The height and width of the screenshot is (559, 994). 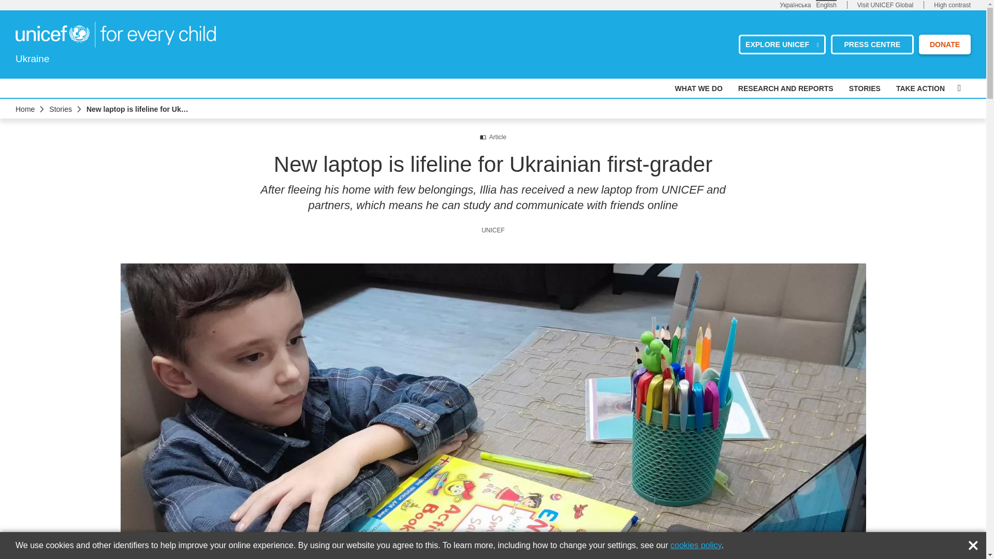 What do you see at coordinates (885, 5) in the screenshot?
I see `Visit UNICEF Global` at bounding box center [885, 5].